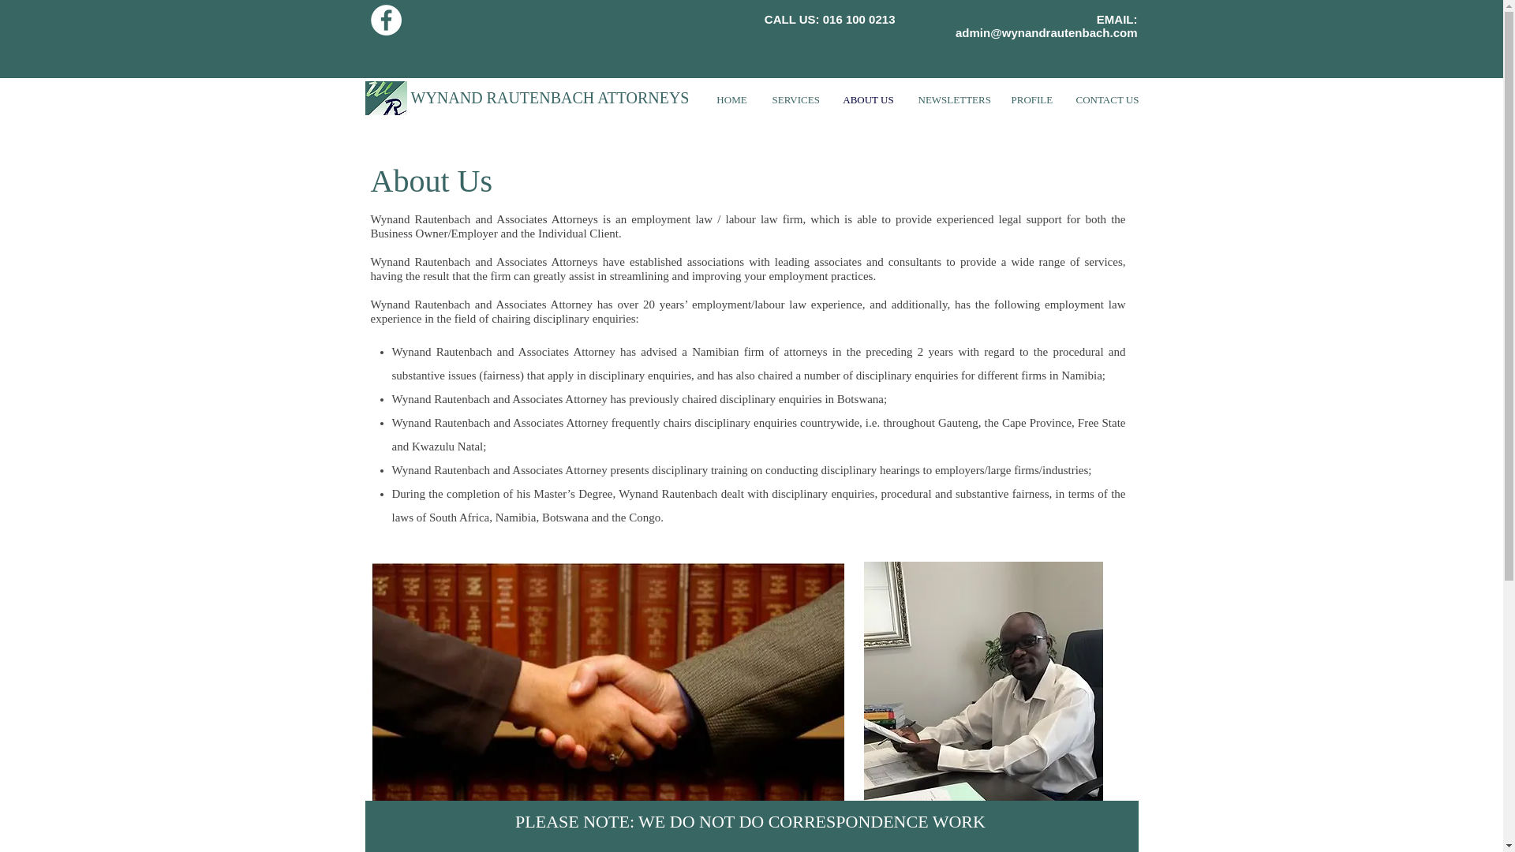 The image size is (1515, 852). Describe the element at coordinates (1106, 99) in the screenshot. I see `CONTACT US` at that location.